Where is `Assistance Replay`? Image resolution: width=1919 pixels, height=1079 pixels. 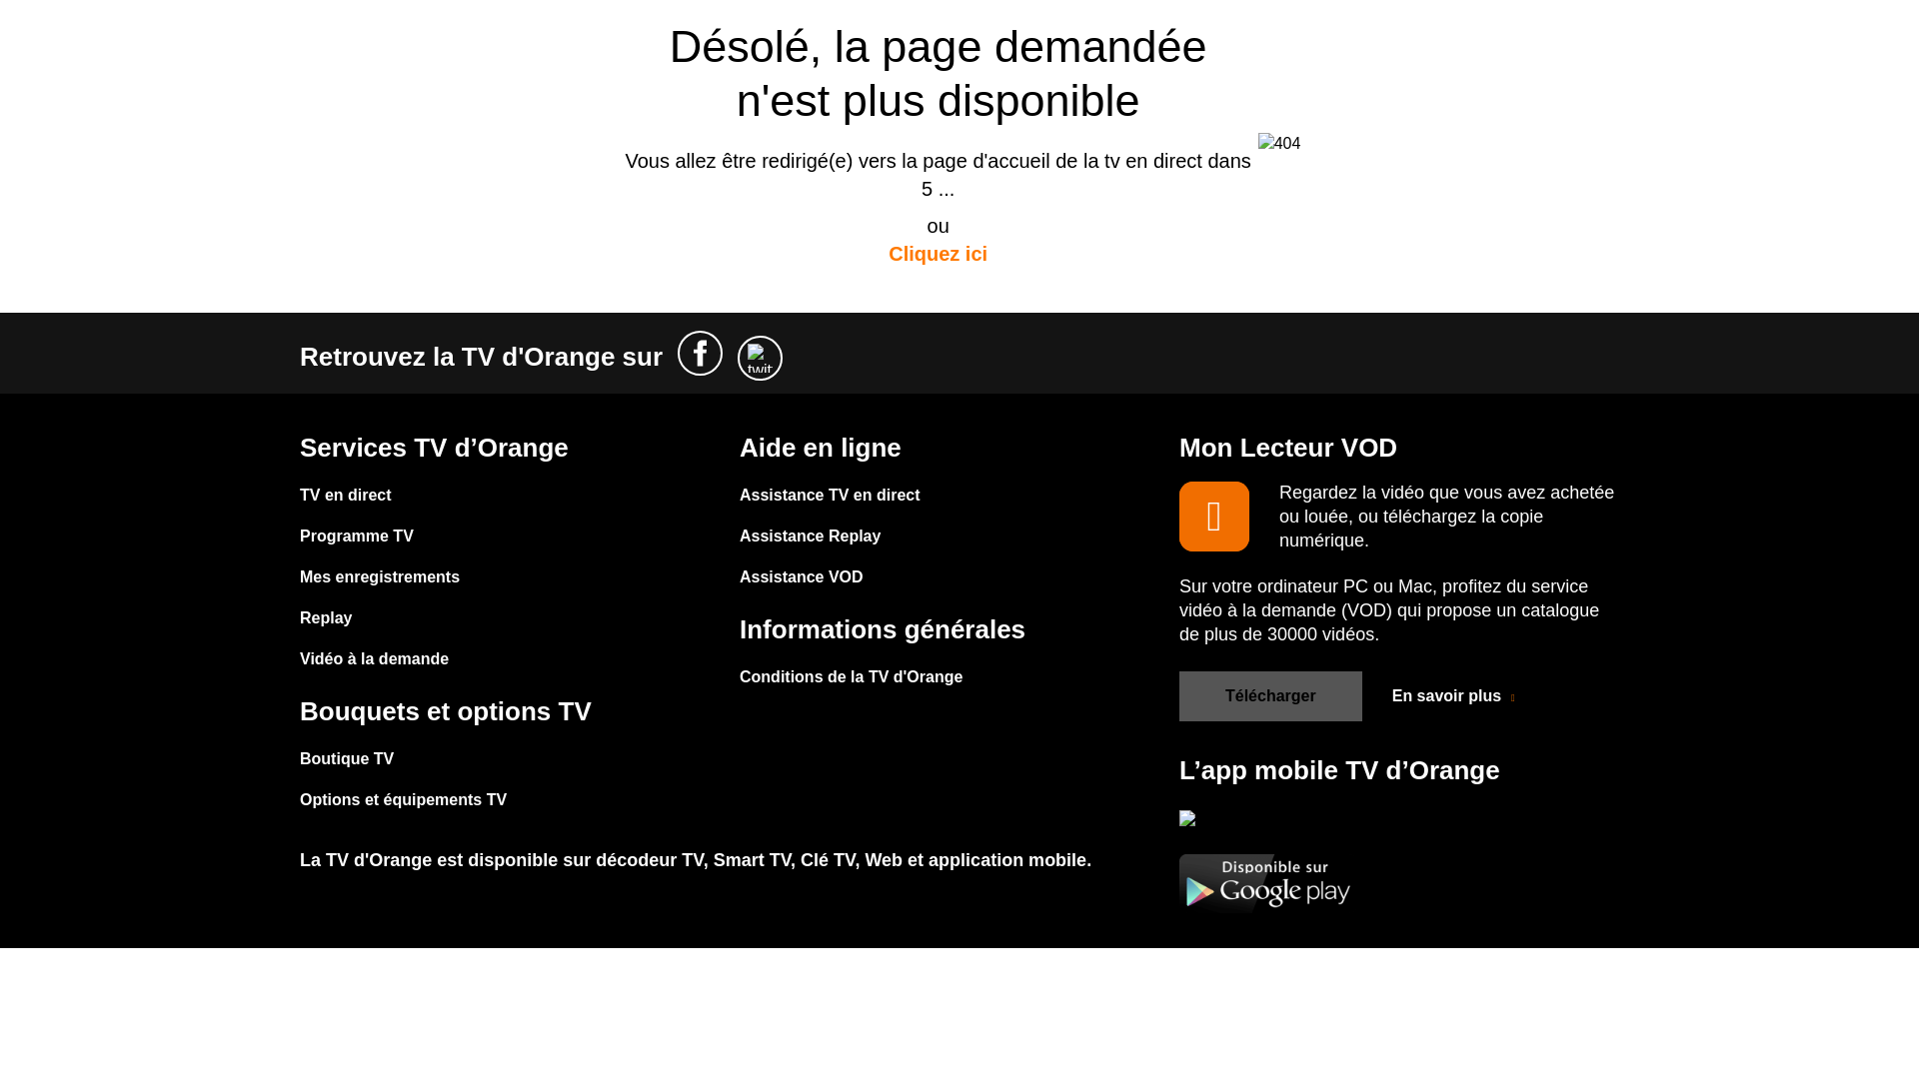 Assistance Replay is located at coordinates (830, 533).